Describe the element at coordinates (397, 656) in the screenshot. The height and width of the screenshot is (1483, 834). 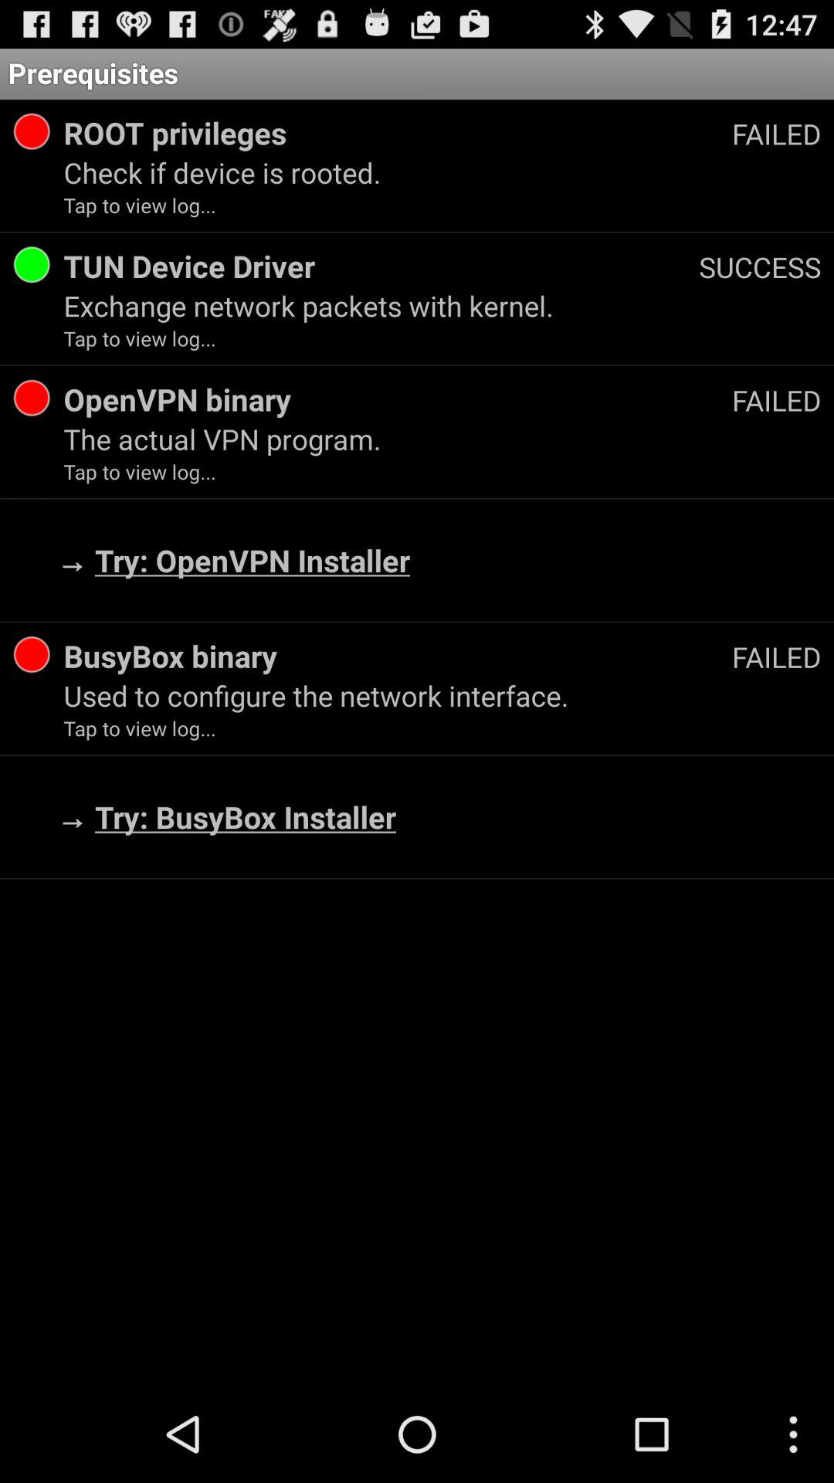
I see `open app next to the failed app` at that location.